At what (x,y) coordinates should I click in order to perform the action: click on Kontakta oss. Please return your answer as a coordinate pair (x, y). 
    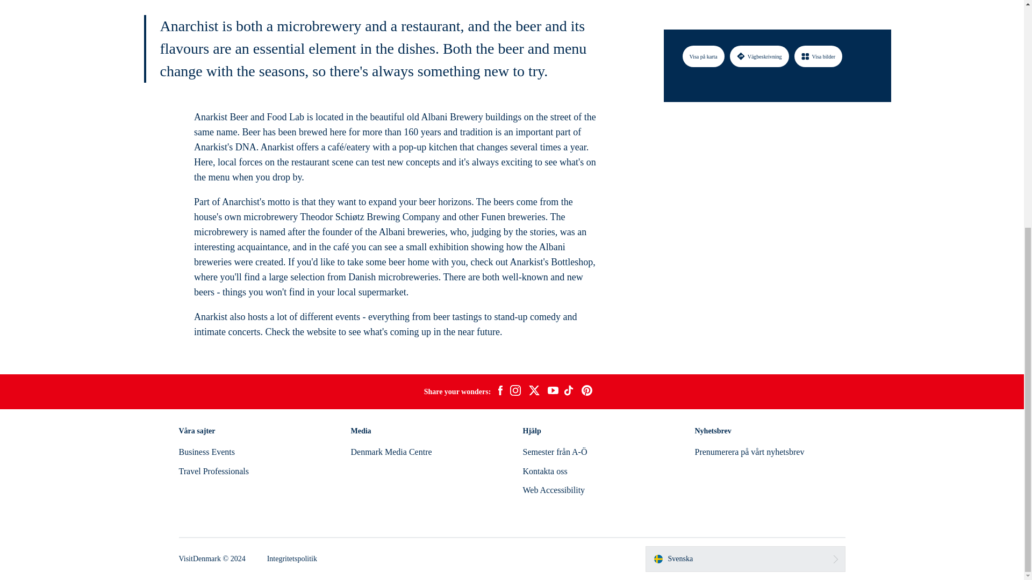
    Looking at the image, I should click on (544, 471).